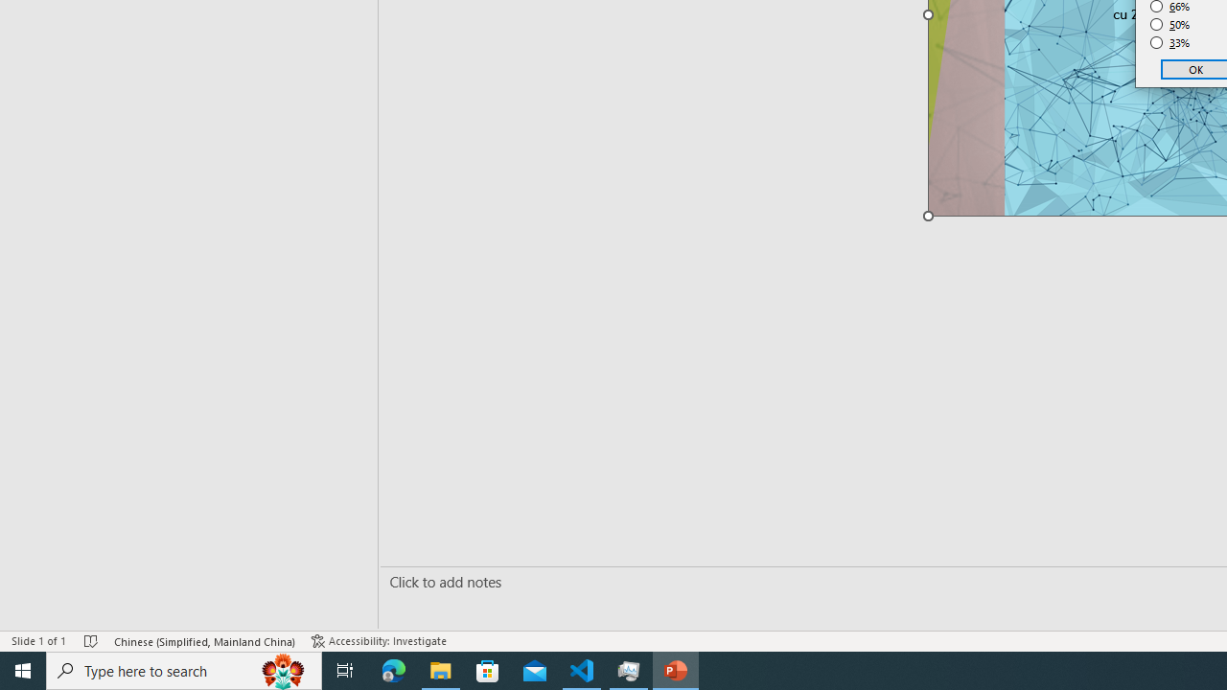 The image size is (1227, 690). Describe the element at coordinates (394, 671) in the screenshot. I see `Microsoft Edge` at that location.